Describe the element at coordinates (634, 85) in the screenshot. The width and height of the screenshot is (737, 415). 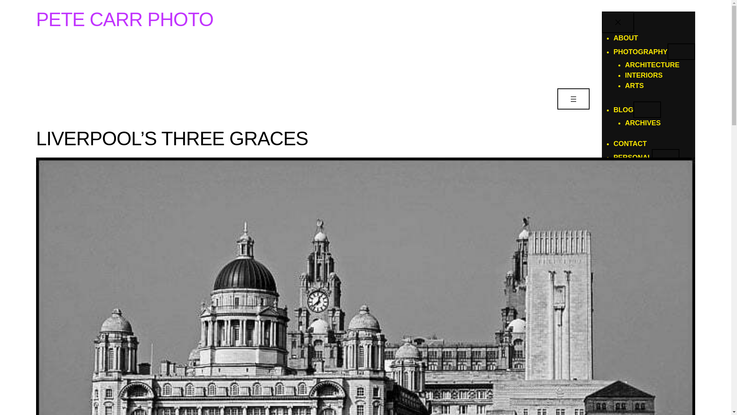
I see `ARTS` at that location.